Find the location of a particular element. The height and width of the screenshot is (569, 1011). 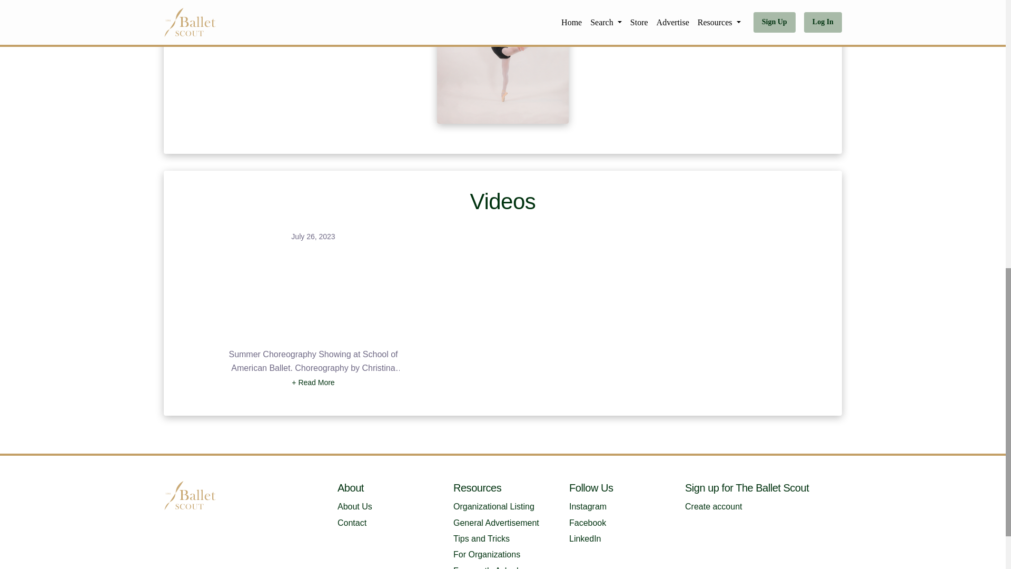

Tips and Tricks is located at coordinates (481, 538).